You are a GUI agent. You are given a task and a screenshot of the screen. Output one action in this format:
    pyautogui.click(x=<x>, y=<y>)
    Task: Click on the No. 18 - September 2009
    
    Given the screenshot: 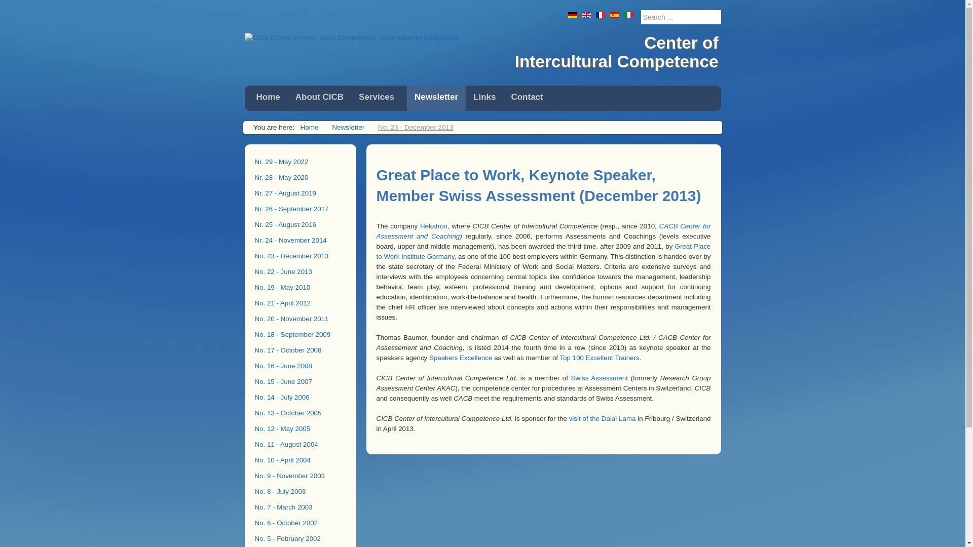 What is the action you would take?
    pyautogui.click(x=300, y=335)
    